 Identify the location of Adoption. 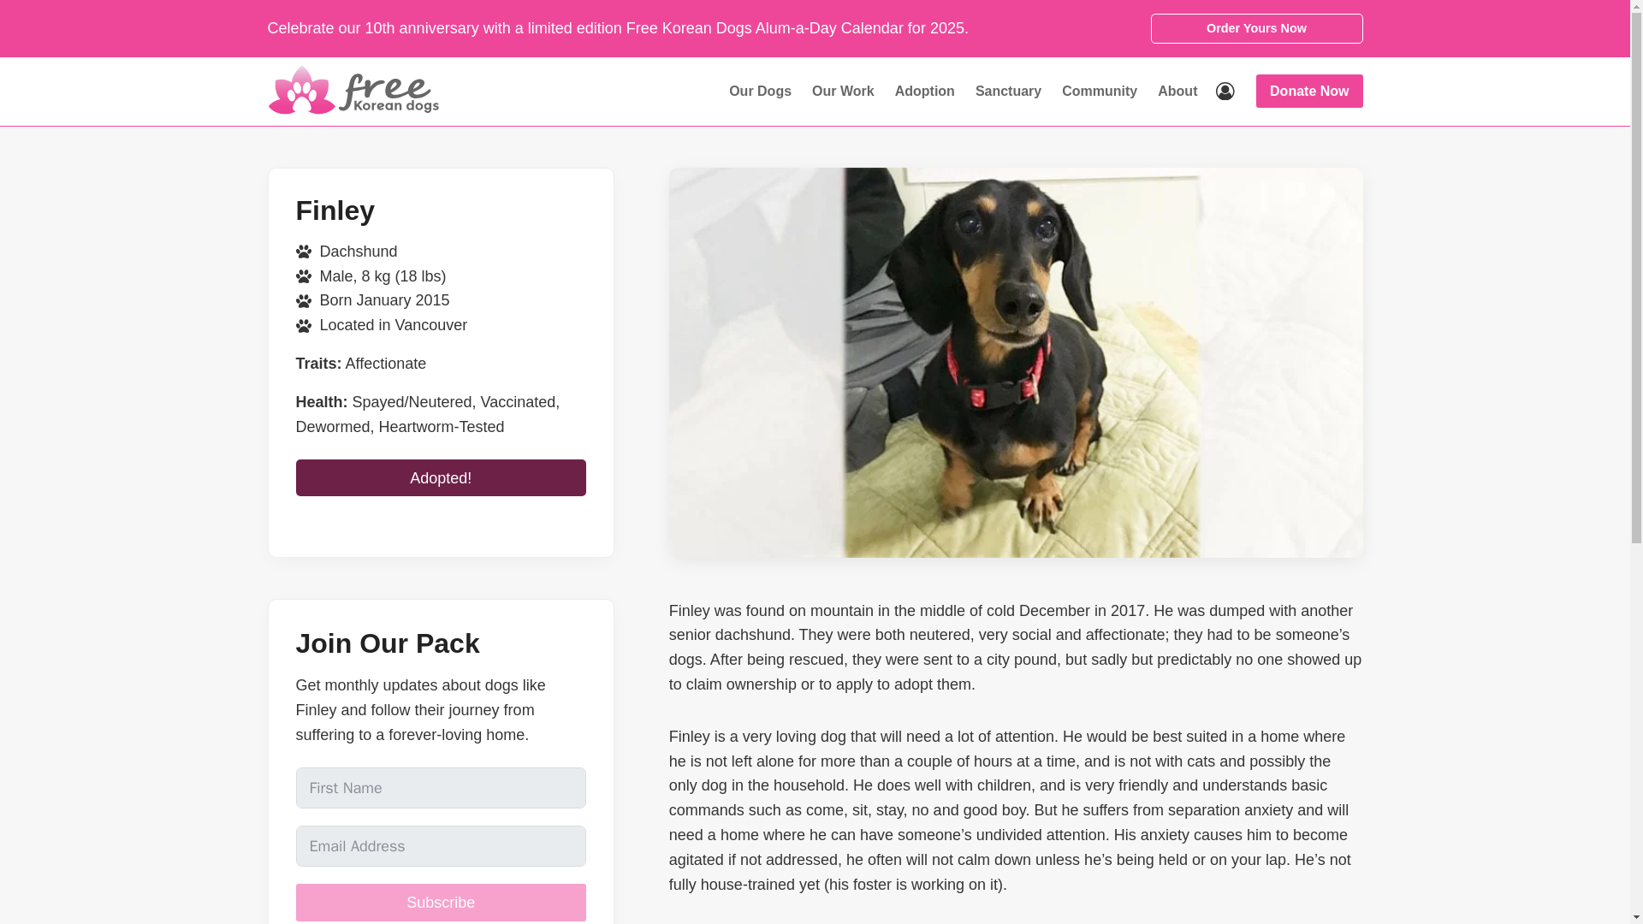
(925, 91).